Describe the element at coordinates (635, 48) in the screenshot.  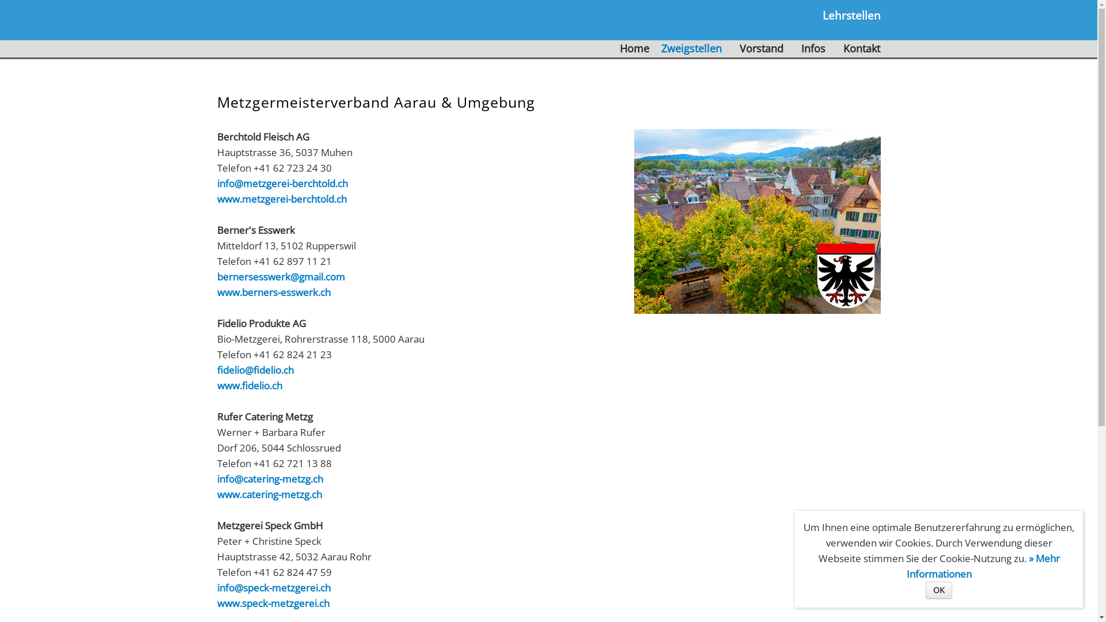
I see `Home` at that location.